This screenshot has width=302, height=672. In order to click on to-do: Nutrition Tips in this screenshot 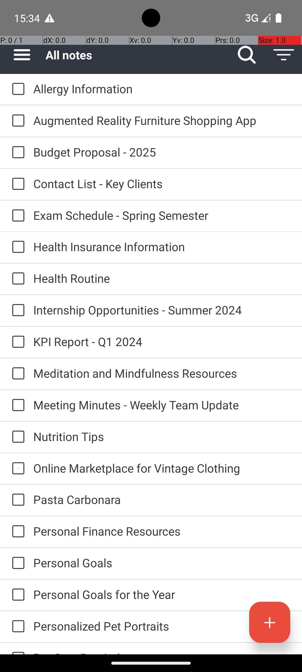, I will do `click(17, 437)`.